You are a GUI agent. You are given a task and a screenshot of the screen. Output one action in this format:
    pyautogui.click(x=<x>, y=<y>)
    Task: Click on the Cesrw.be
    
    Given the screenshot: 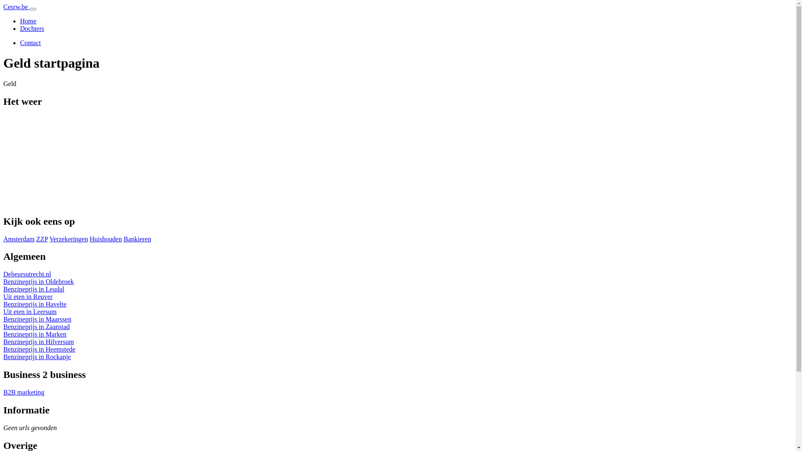 What is the action you would take?
    pyautogui.click(x=17, y=7)
    